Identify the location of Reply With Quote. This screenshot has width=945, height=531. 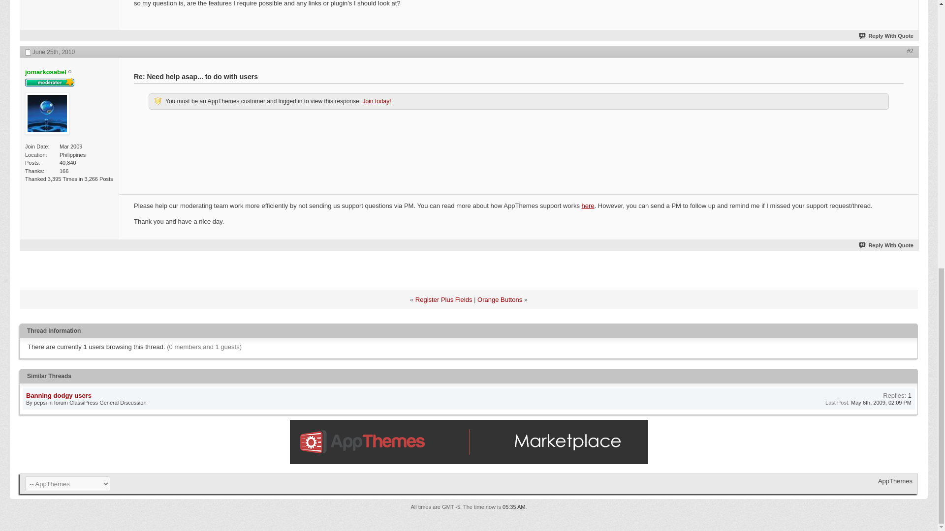
(886, 245).